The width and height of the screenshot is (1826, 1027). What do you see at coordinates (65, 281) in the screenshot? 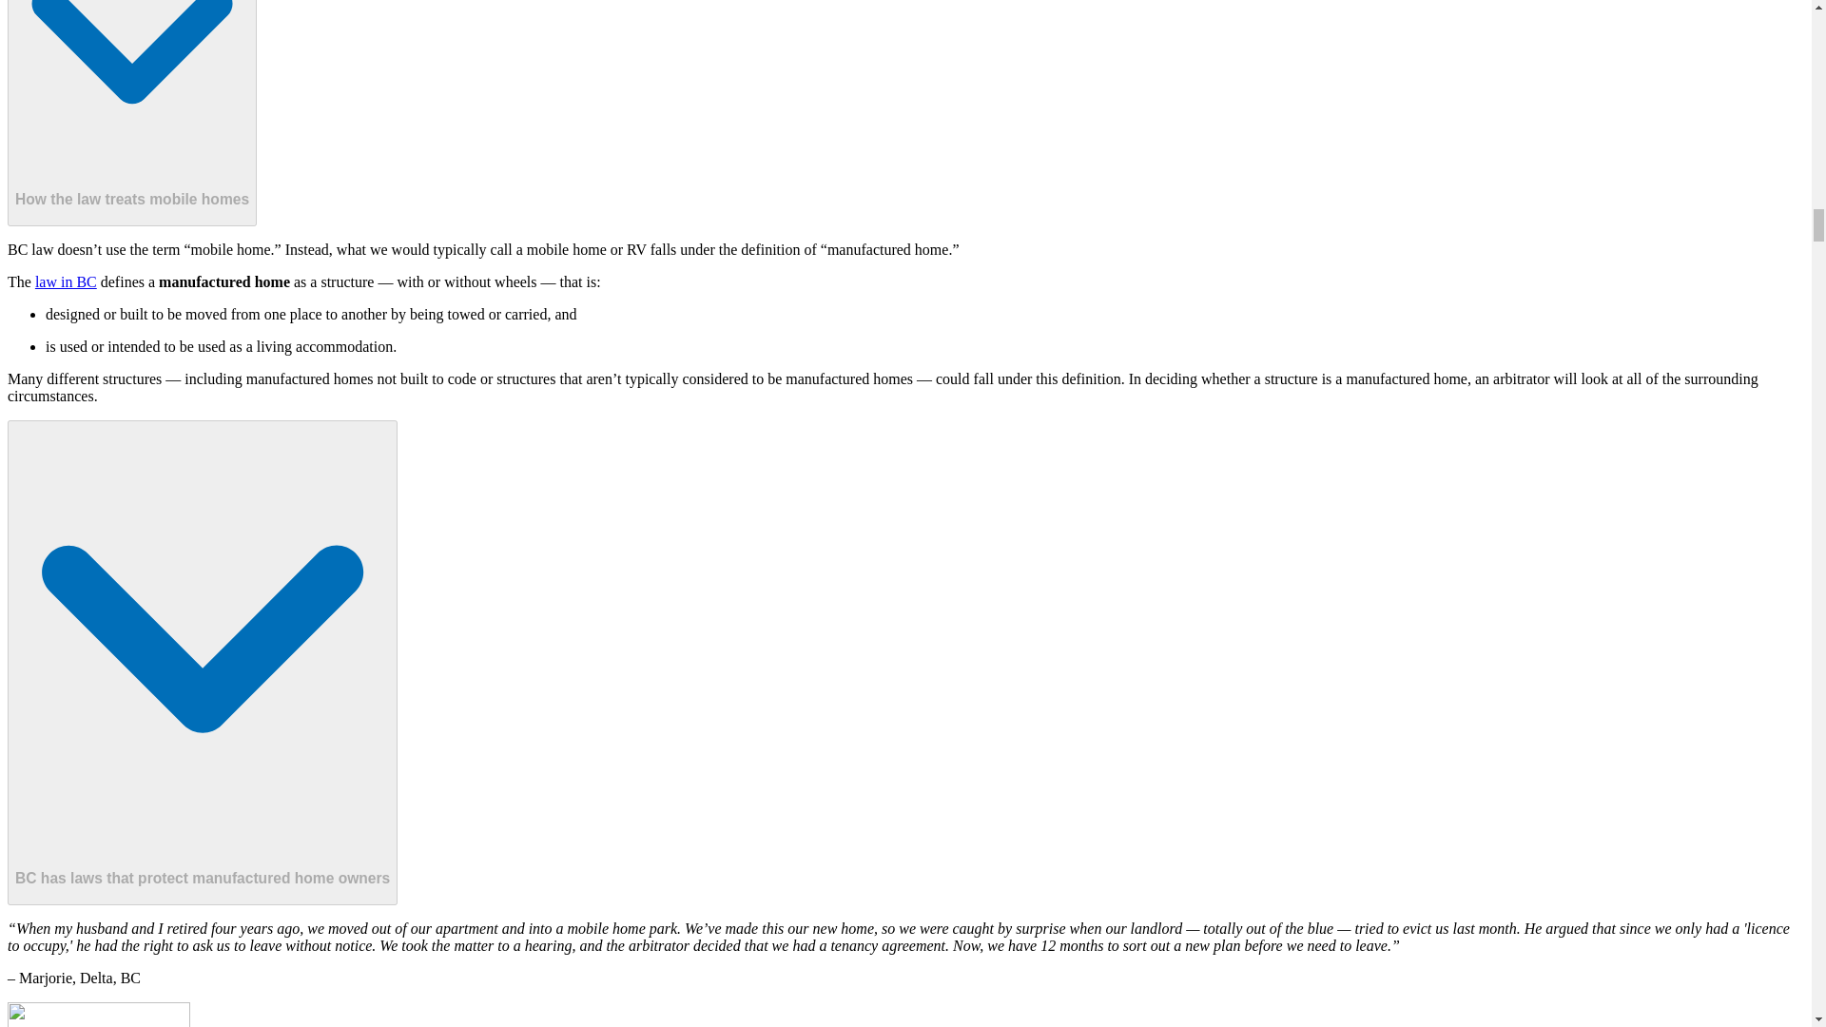
I see `law in BC` at bounding box center [65, 281].